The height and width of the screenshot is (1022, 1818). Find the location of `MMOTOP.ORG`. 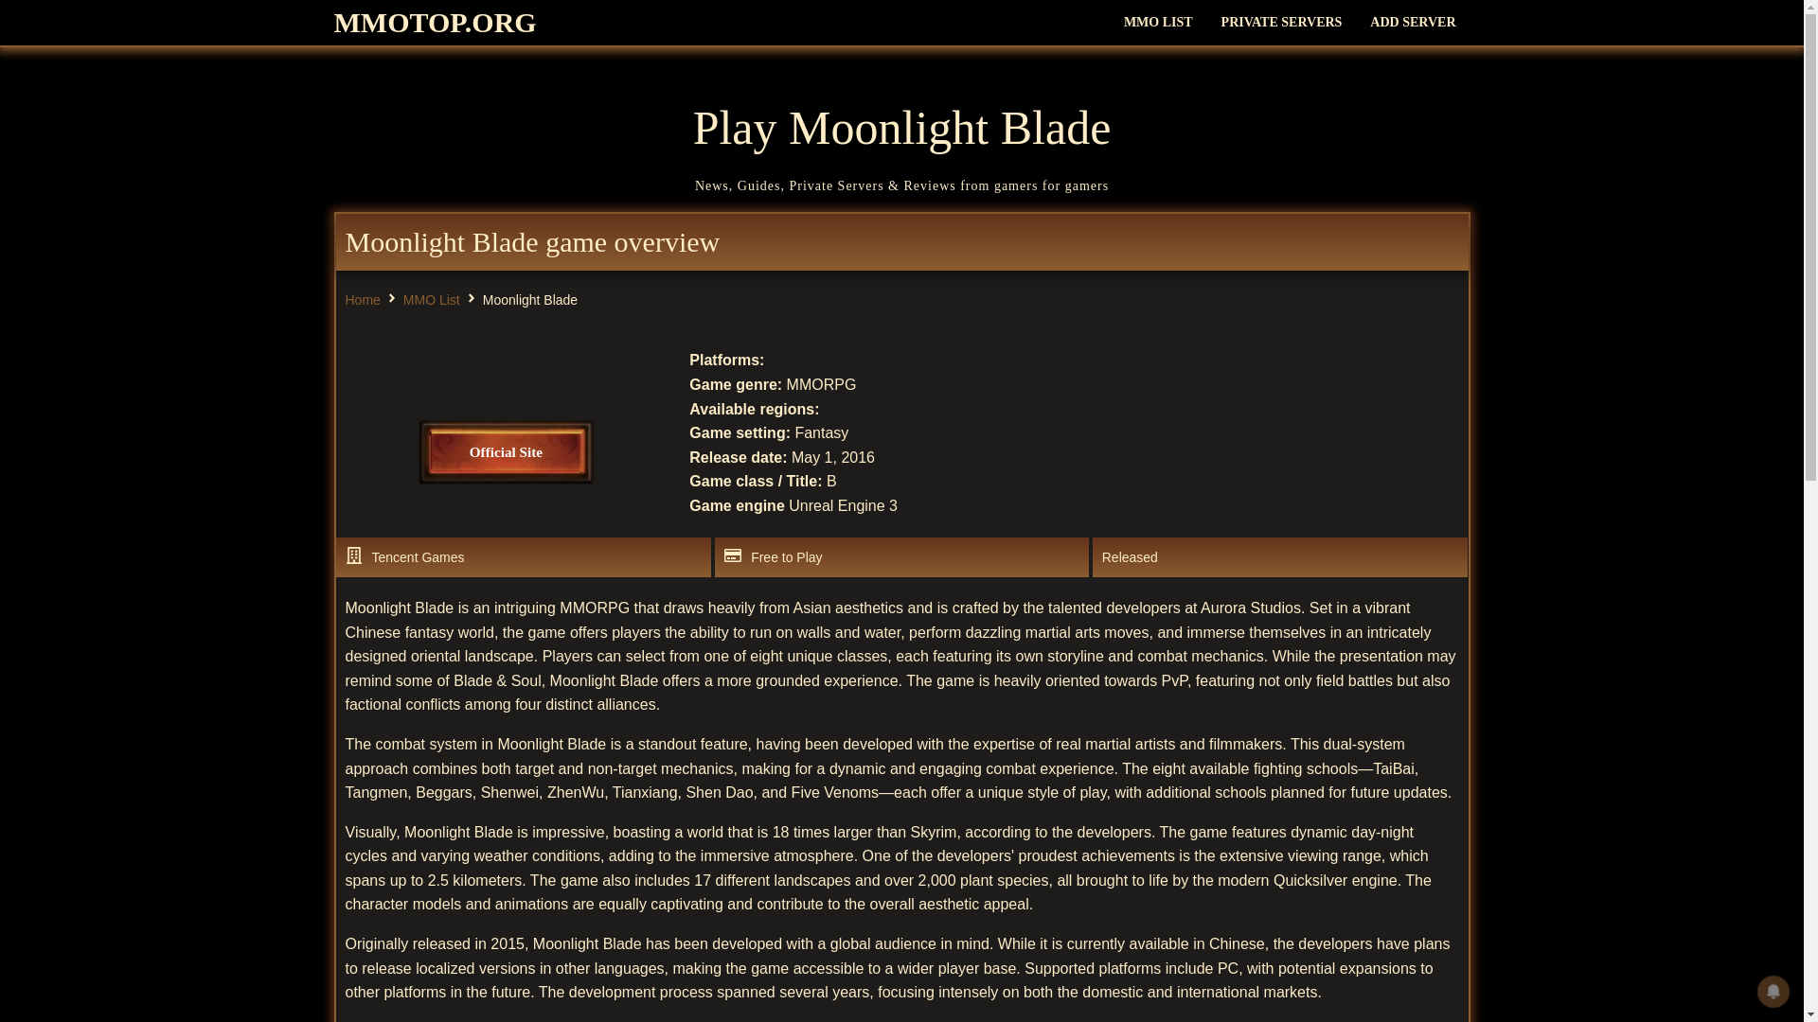

MMOTOP.ORG is located at coordinates (434, 23).